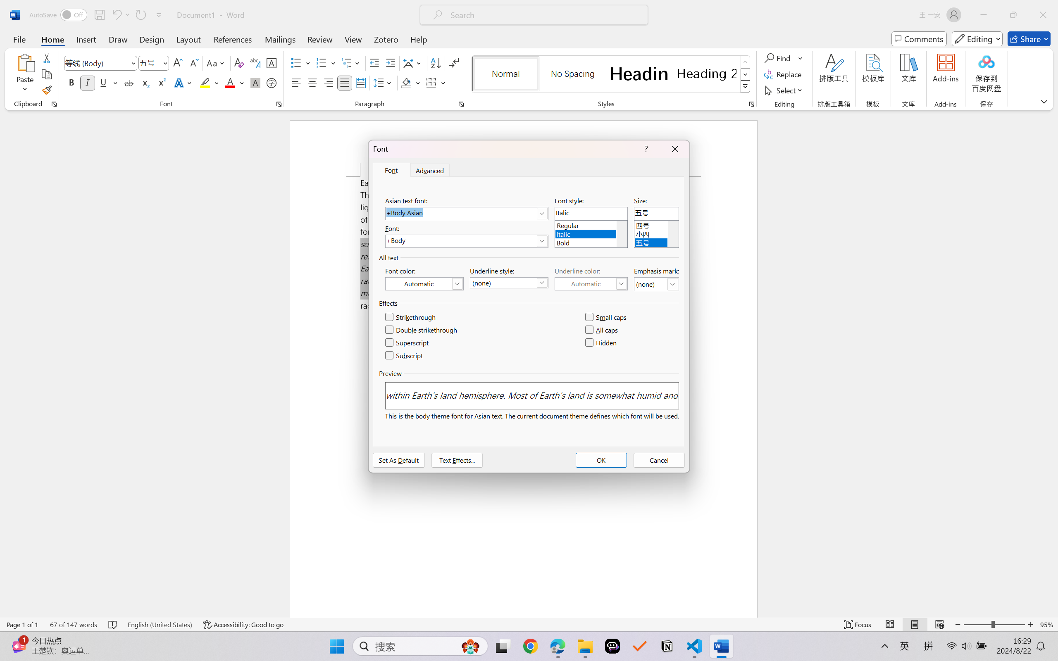 The image size is (1058, 661). I want to click on Text Highlight Color, so click(209, 83).